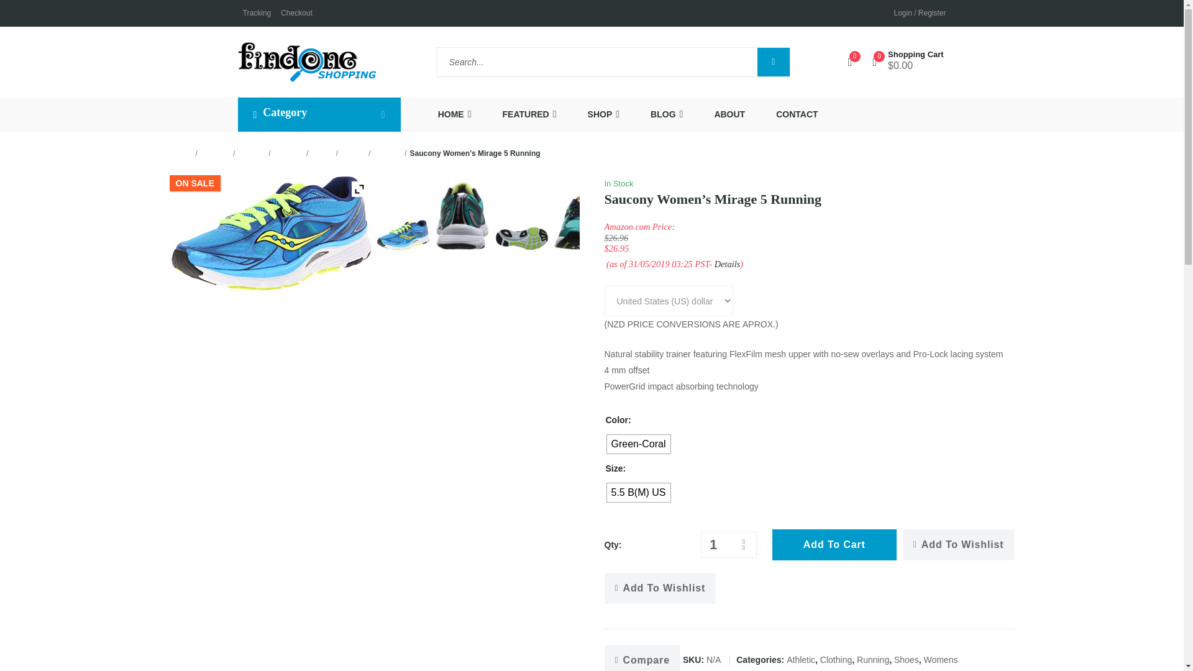  I want to click on Saucony-Womens-Mirage-5-Running-Shoe, so click(580, 225).